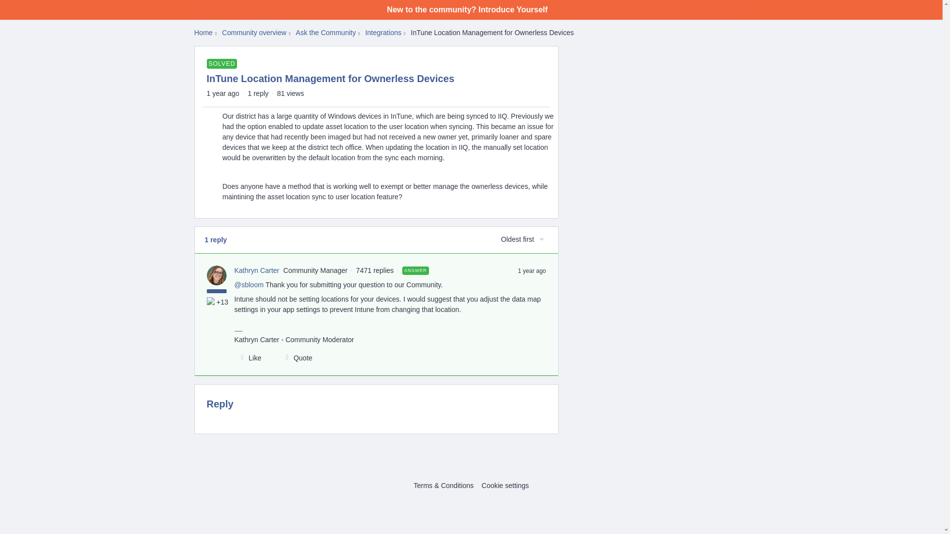  I want to click on Visit Gainsight.com, so click(471, 465).